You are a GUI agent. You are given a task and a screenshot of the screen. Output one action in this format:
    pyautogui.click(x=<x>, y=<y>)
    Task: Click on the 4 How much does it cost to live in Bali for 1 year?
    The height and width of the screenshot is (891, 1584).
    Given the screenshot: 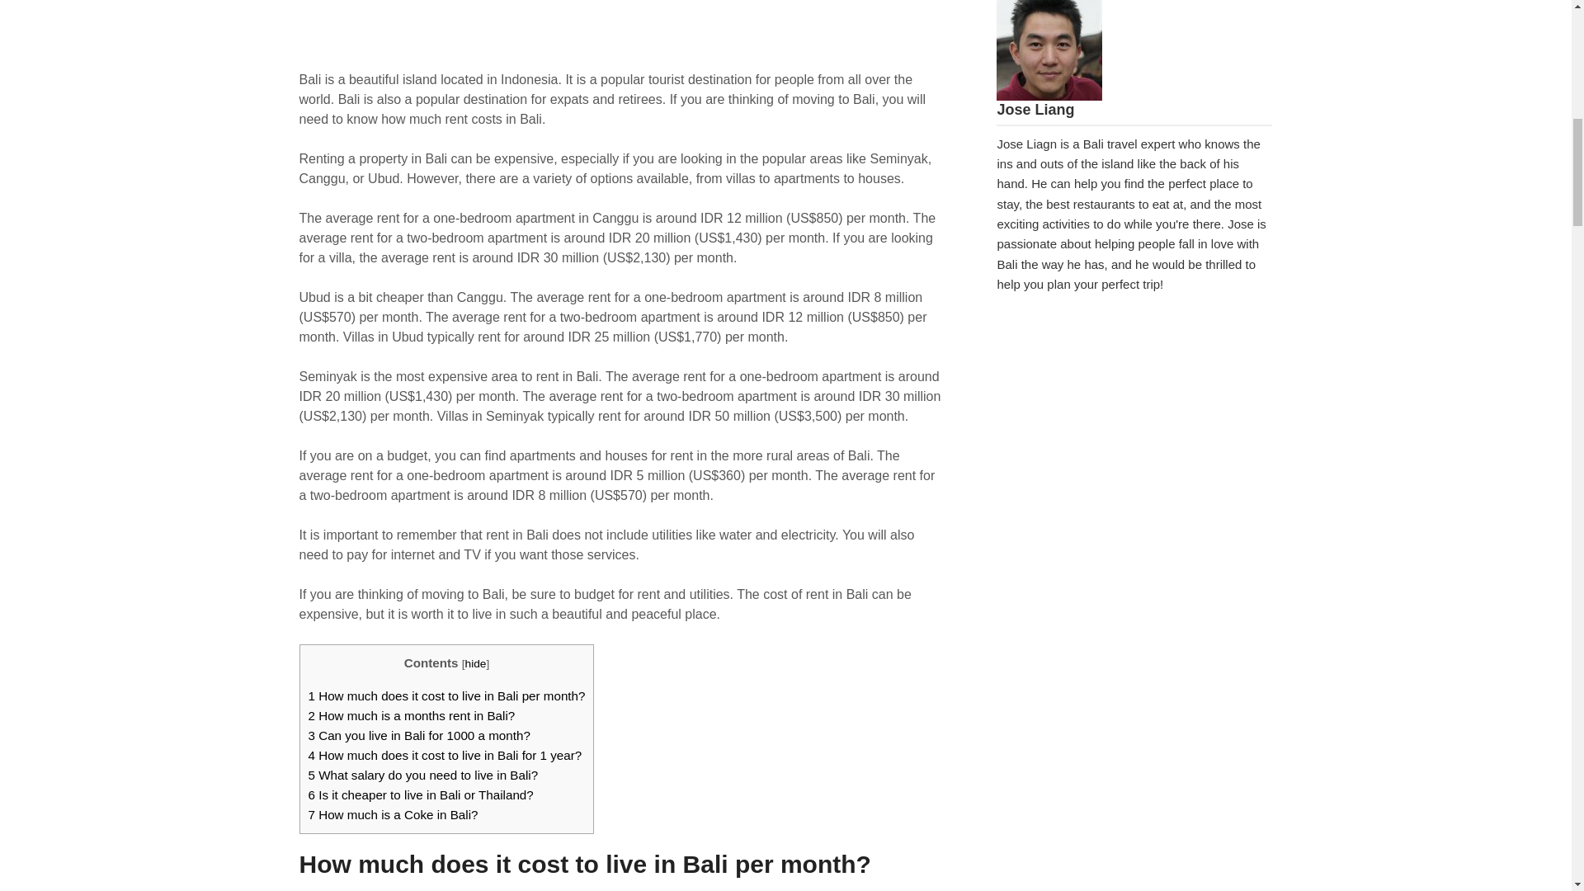 What is the action you would take?
    pyautogui.click(x=445, y=756)
    